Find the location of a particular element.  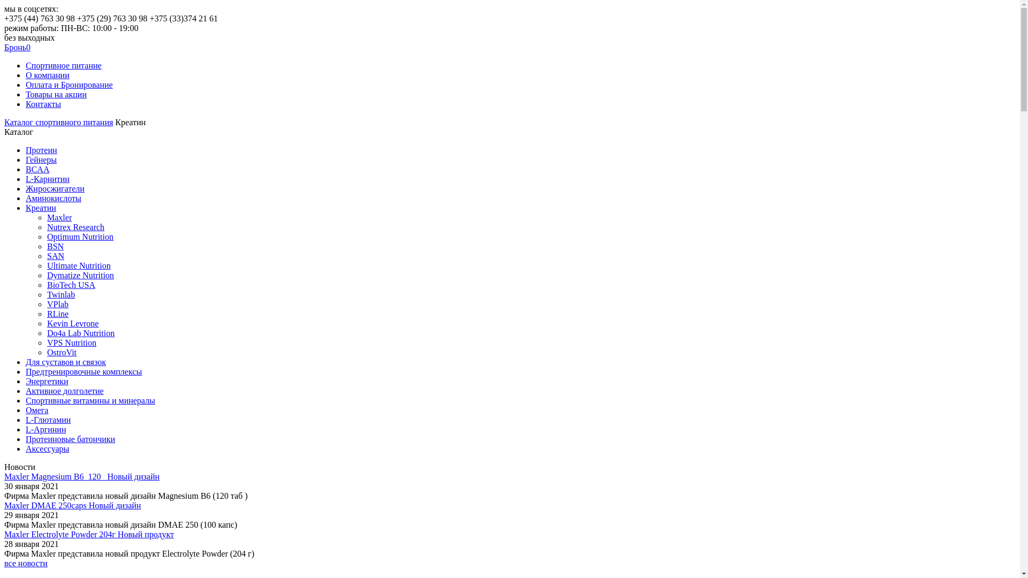

+375 (29) 763 30 98 is located at coordinates (112, 18).